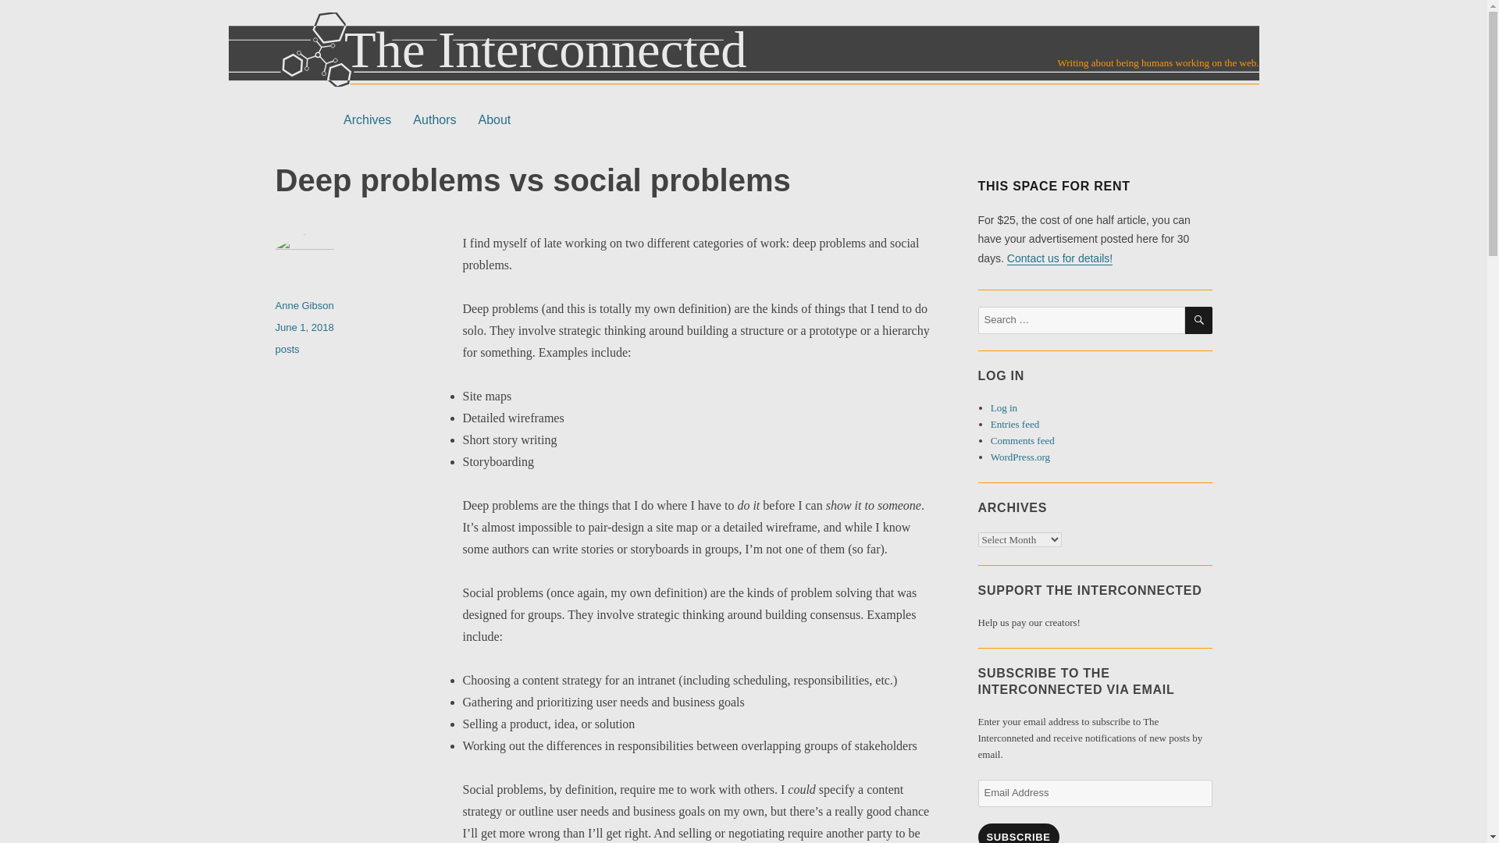 The width and height of the screenshot is (1499, 843). What do you see at coordinates (1023, 440) in the screenshot?
I see `Comments feed` at bounding box center [1023, 440].